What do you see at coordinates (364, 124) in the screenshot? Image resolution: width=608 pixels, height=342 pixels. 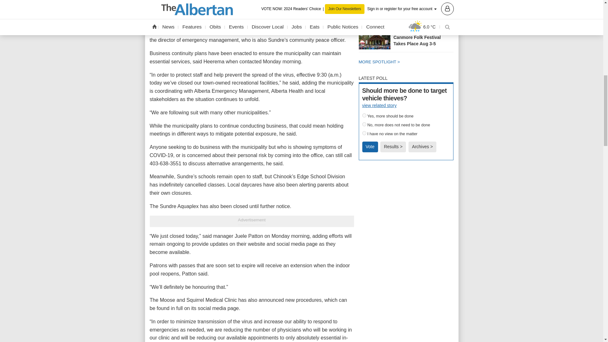 I see `123219` at bounding box center [364, 124].